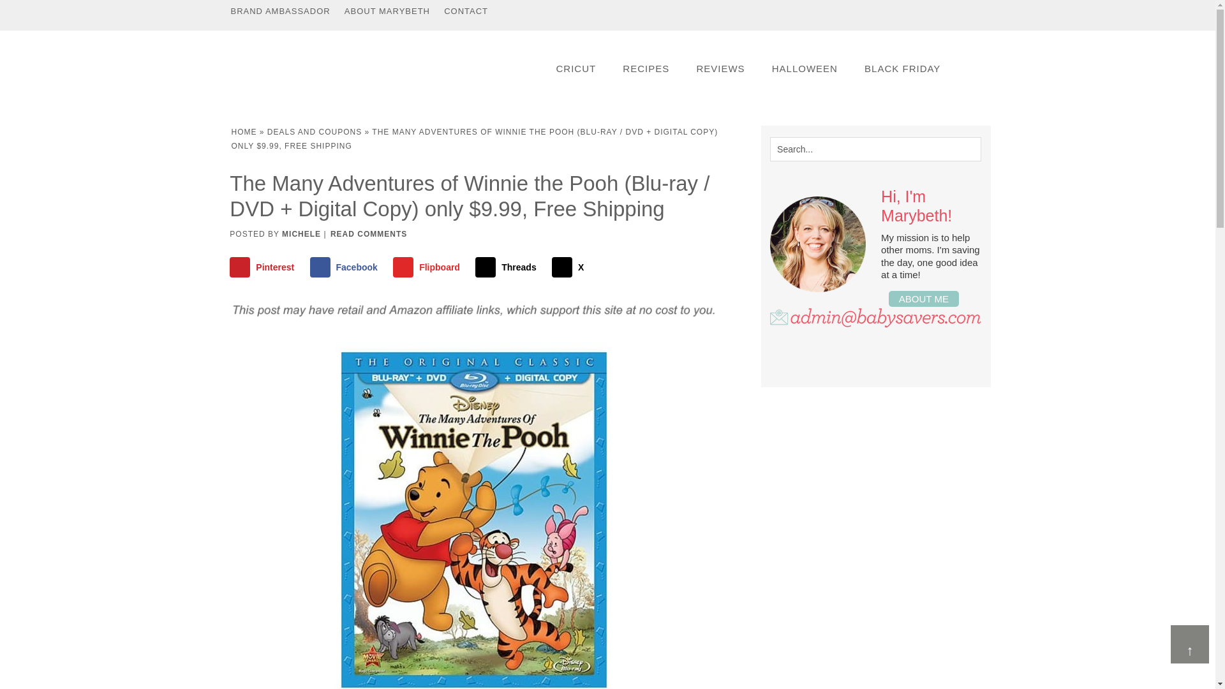  What do you see at coordinates (575, 68) in the screenshot?
I see `CRICUT` at bounding box center [575, 68].